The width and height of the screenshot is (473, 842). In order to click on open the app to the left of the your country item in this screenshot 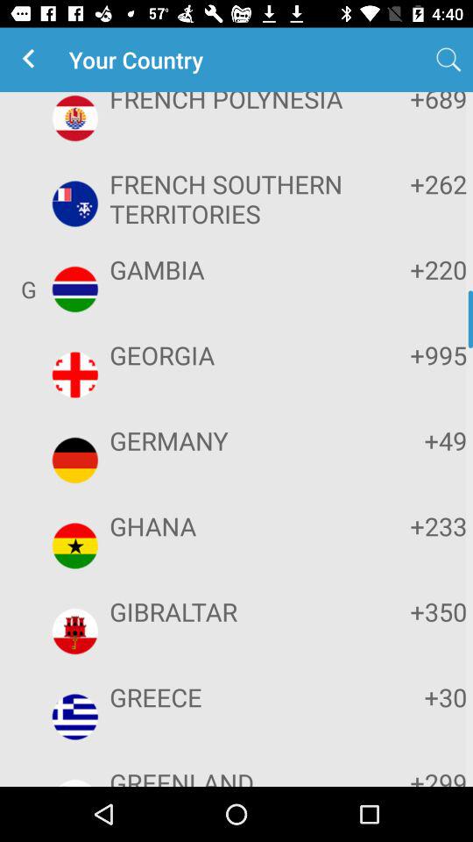, I will do `click(32, 60)`.